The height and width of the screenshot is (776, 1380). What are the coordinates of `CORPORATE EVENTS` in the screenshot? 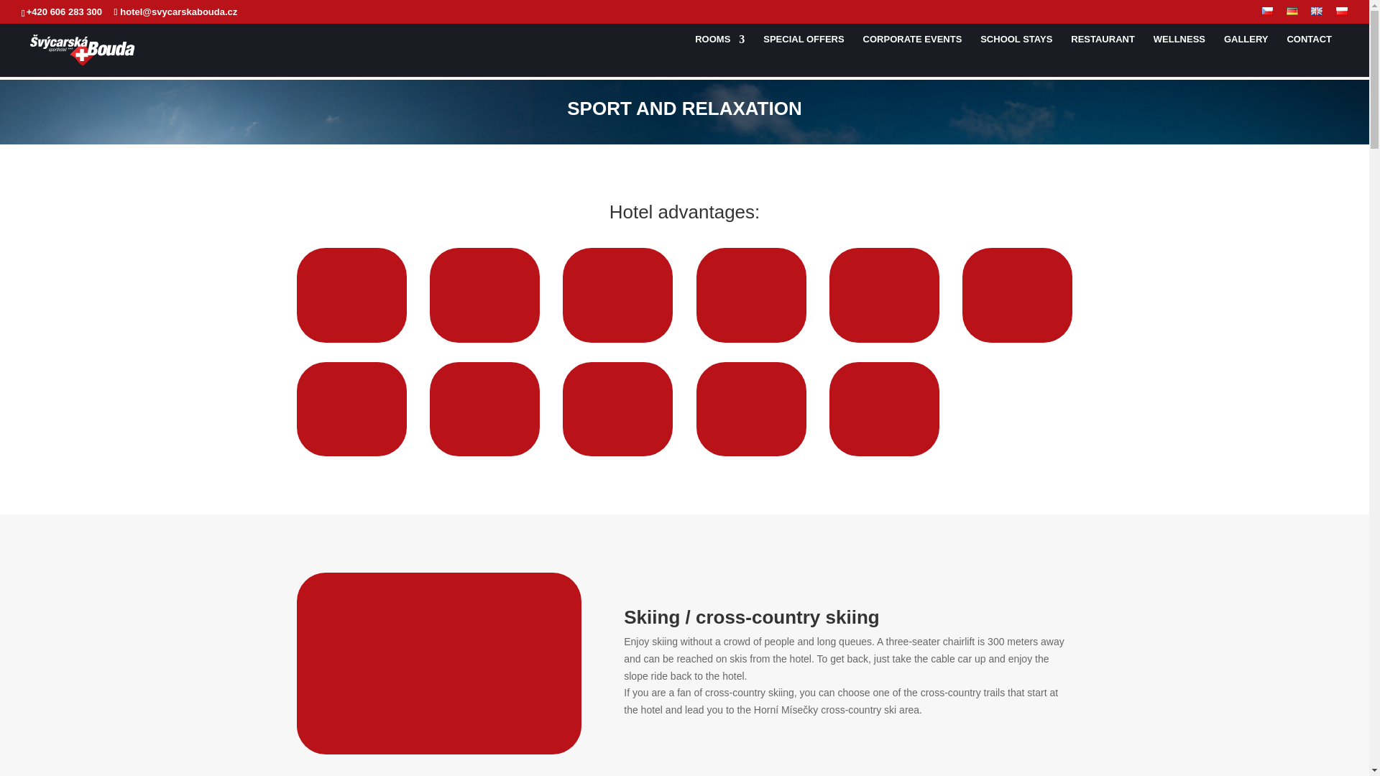 It's located at (913, 55).